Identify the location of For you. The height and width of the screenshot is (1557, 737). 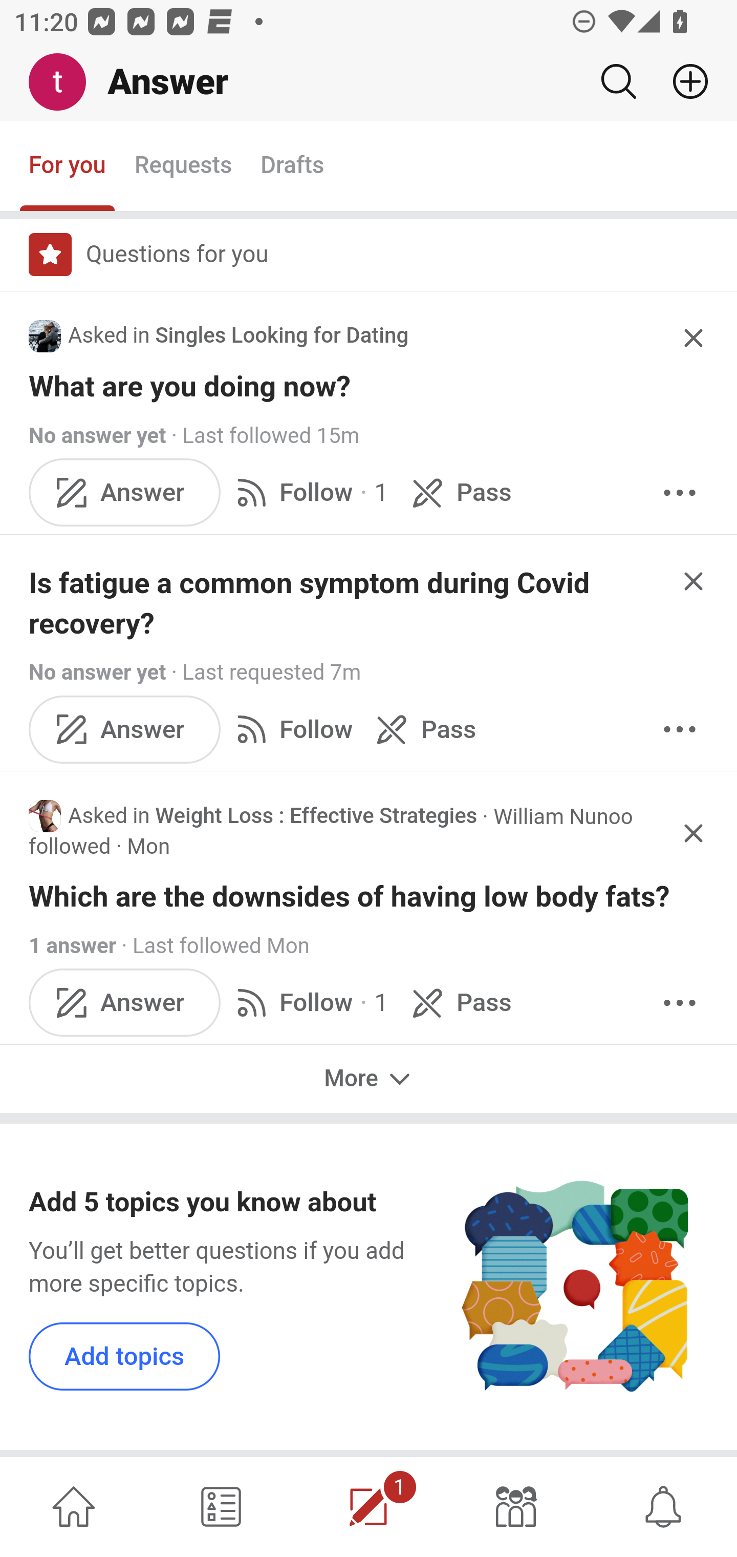
(68, 166).